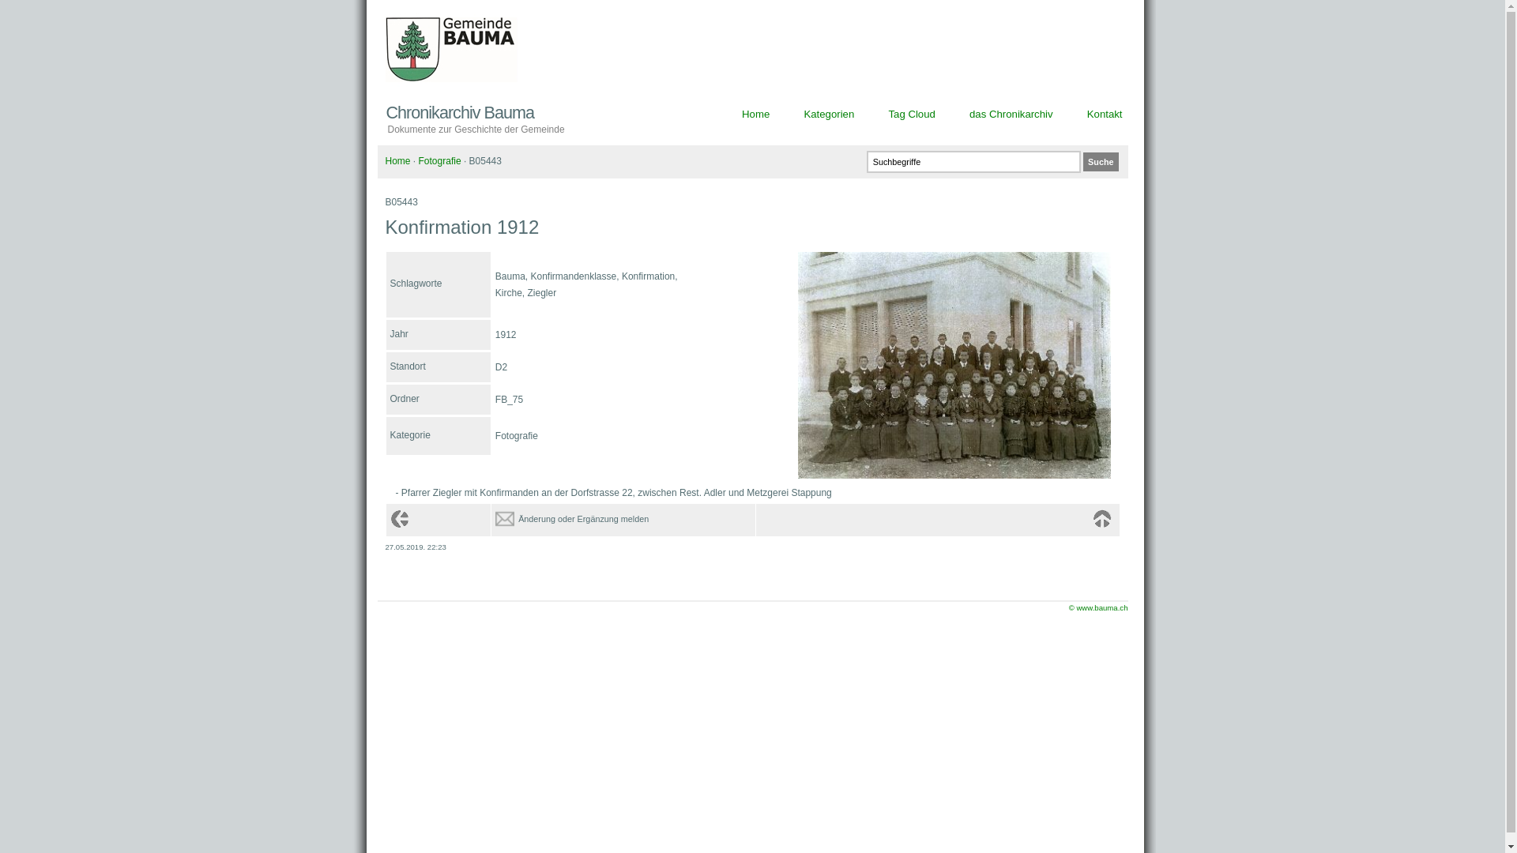 The width and height of the screenshot is (1517, 853). Describe the element at coordinates (1101, 162) in the screenshot. I see `Suche` at that location.